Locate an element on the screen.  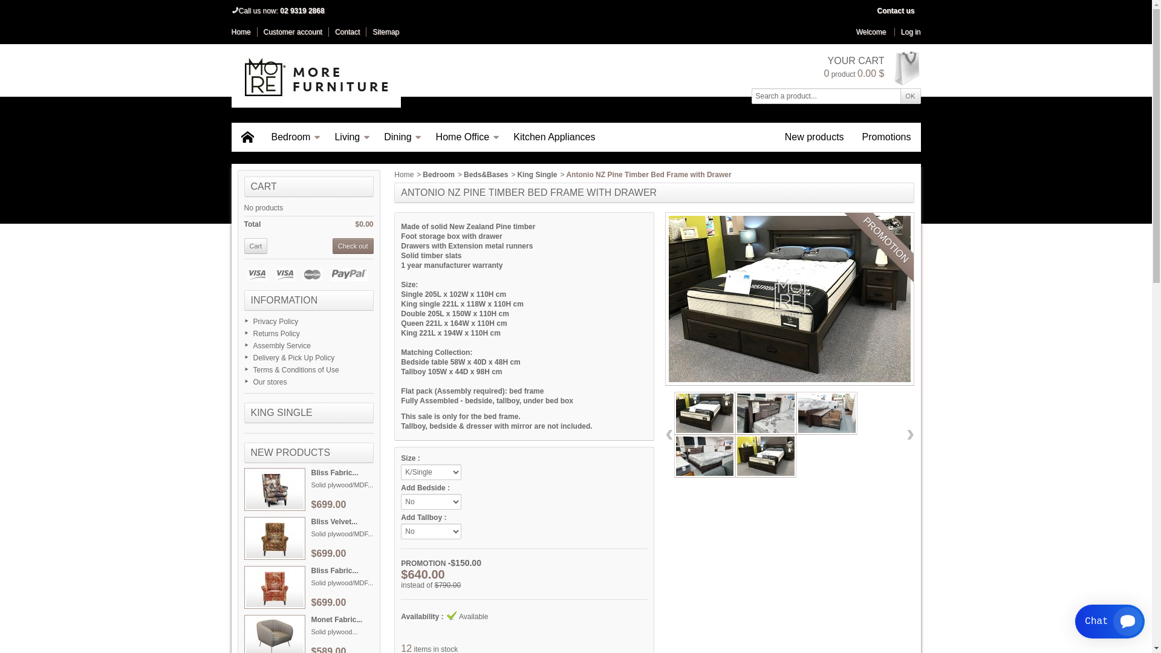
Home is located at coordinates (241, 32).